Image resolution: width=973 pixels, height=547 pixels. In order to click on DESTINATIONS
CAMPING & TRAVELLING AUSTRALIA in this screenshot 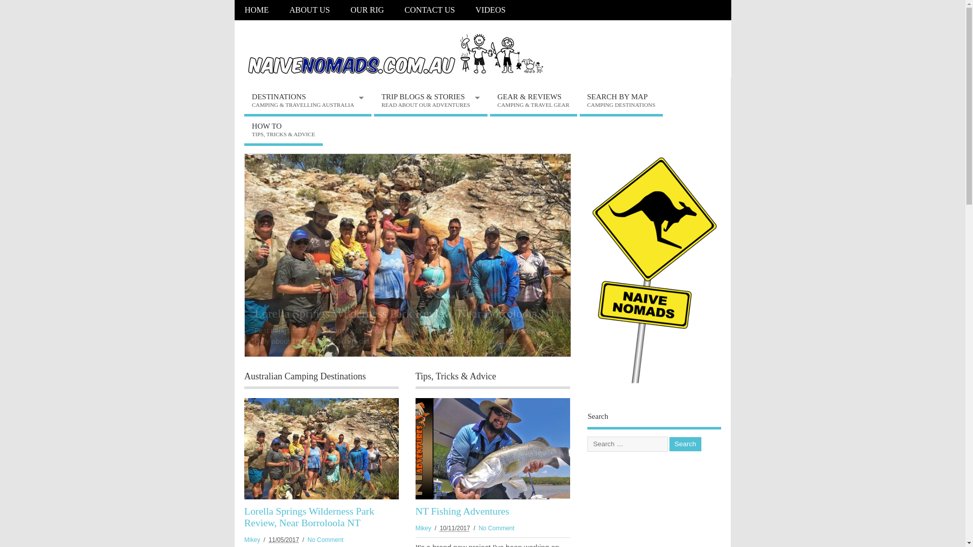, I will do `click(308, 102)`.